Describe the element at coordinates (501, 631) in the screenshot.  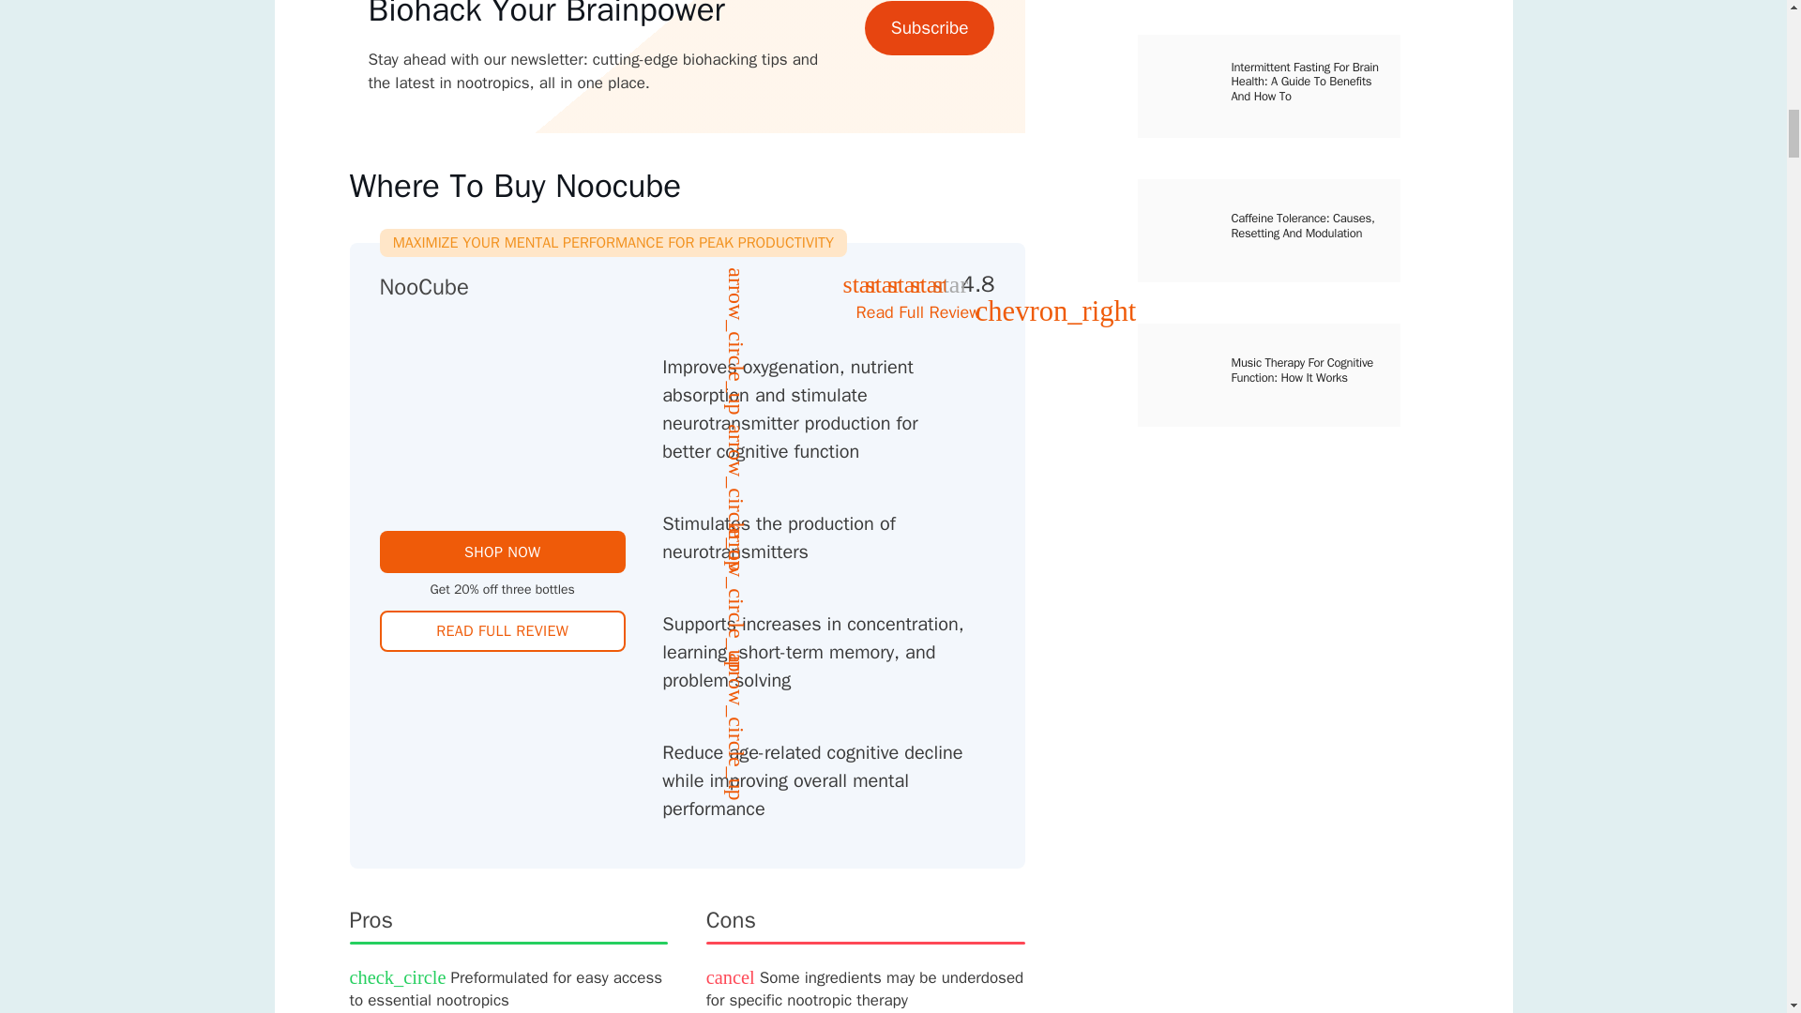
I see `READ FULL REVIEW` at that location.